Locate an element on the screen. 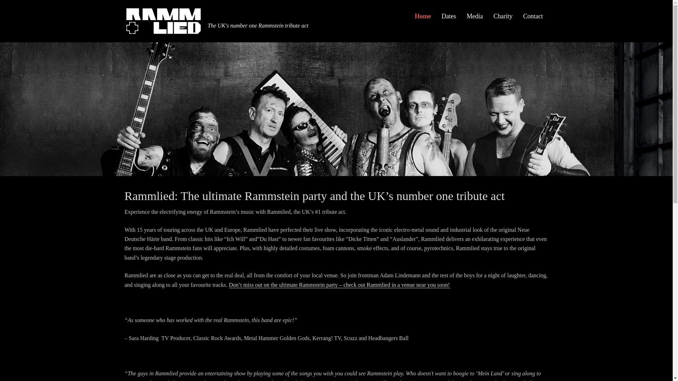  The Rammlied Charity of the Year is located at coordinates (503, 16).